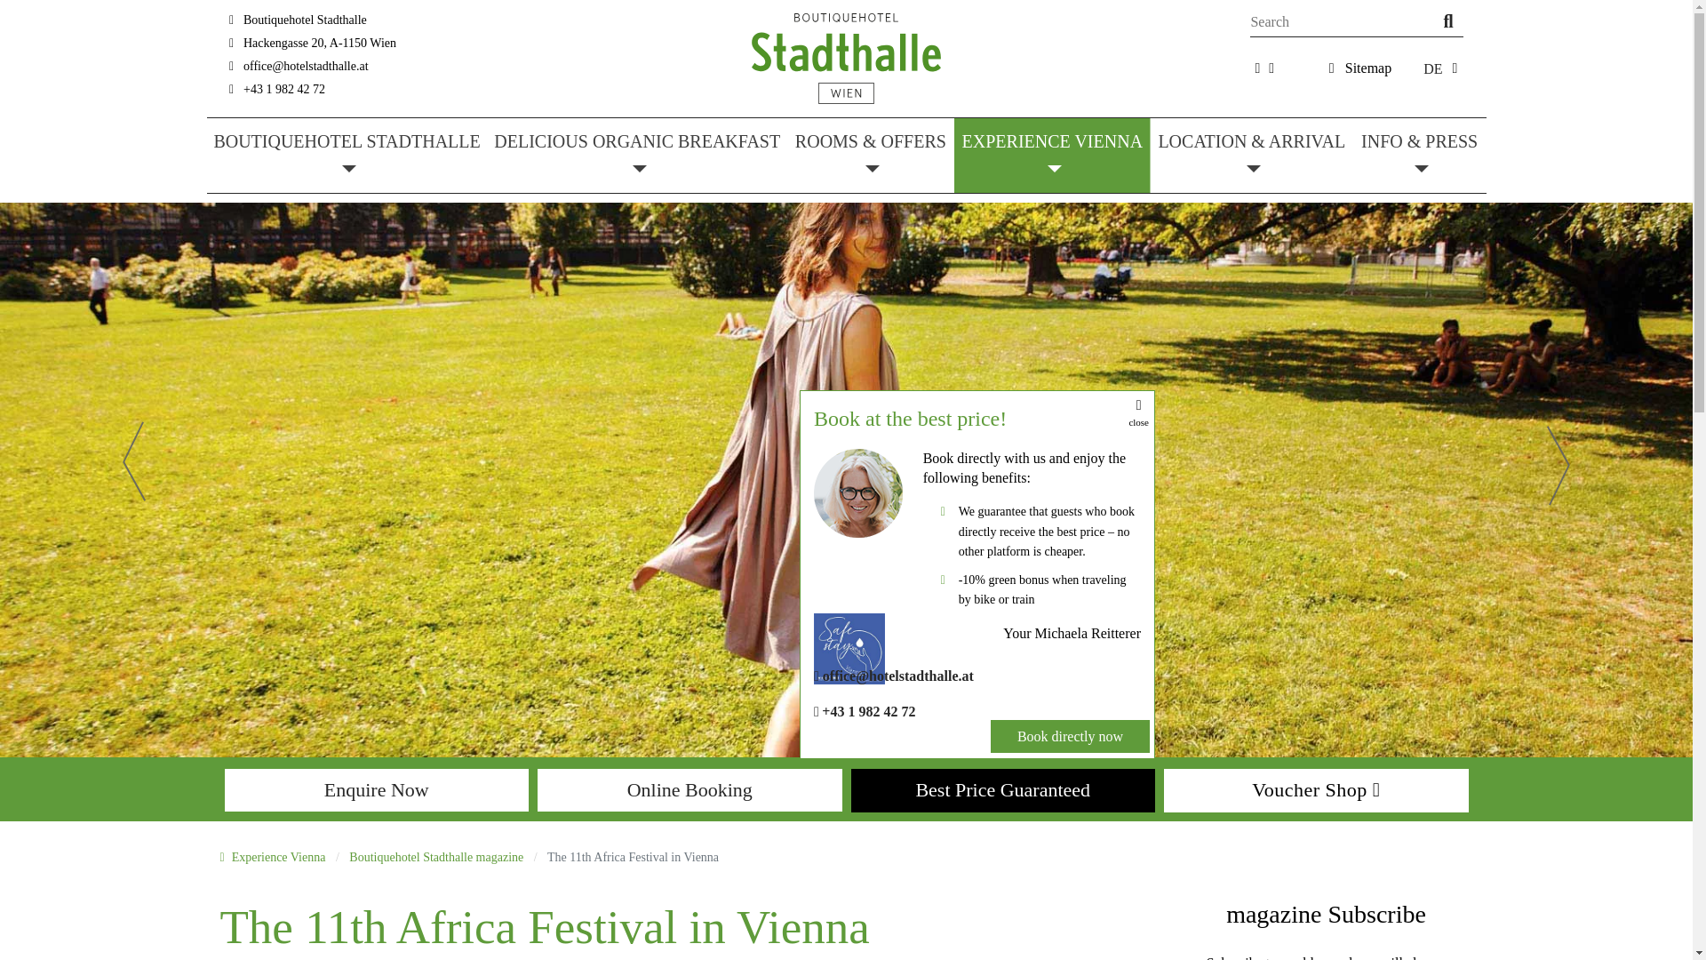  Describe the element at coordinates (637, 155) in the screenshot. I see `DELICIOUS ORGANIC BREAKFAST` at that location.